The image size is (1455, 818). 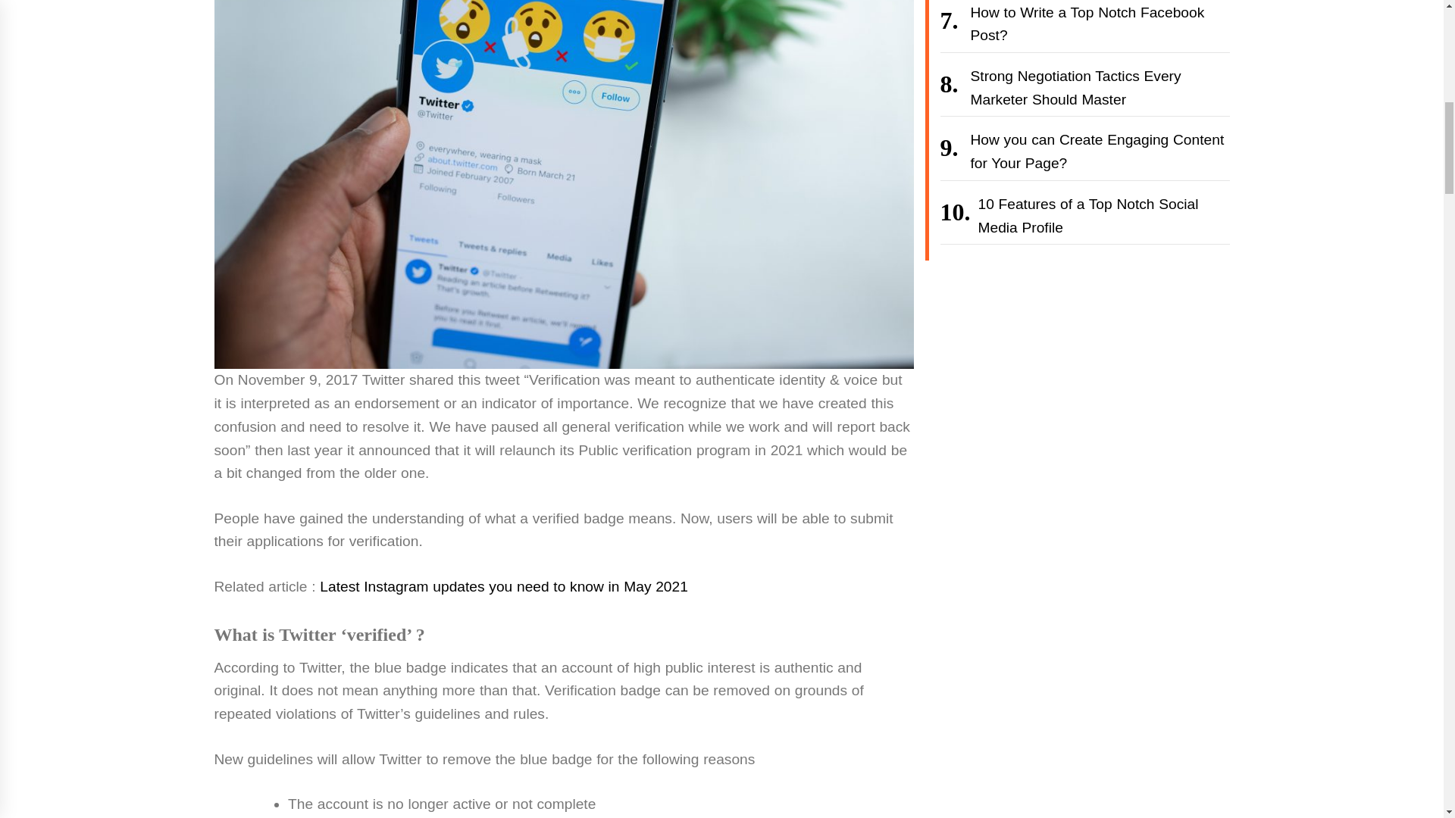 What do you see at coordinates (504, 586) in the screenshot?
I see `Latest Instagram updates you need to know in May 2021` at bounding box center [504, 586].